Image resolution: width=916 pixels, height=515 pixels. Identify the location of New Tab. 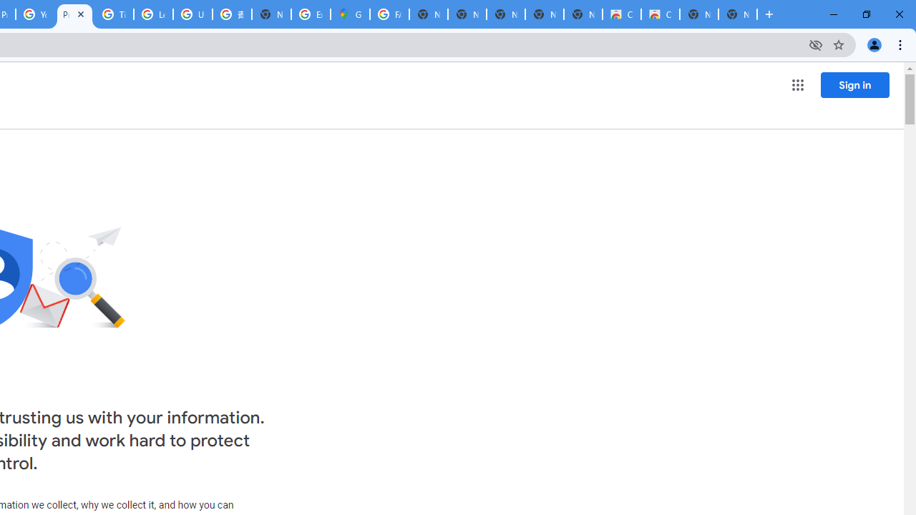
(272, 14).